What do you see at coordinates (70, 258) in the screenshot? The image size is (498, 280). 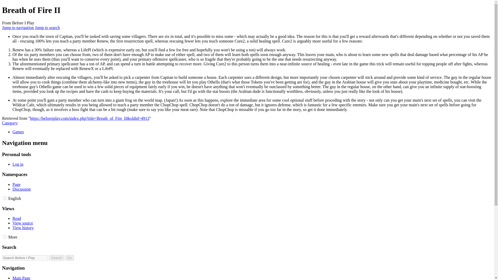 I see `Go` at bounding box center [70, 258].